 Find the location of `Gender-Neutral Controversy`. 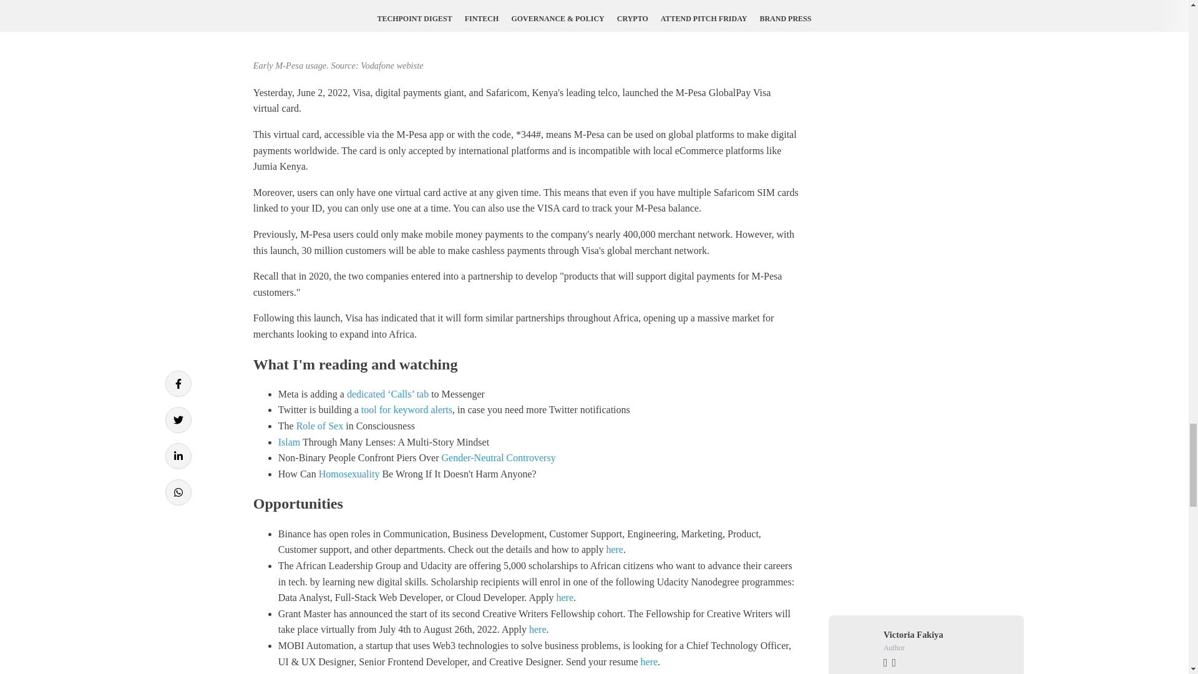

Gender-Neutral Controversy is located at coordinates (499, 457).